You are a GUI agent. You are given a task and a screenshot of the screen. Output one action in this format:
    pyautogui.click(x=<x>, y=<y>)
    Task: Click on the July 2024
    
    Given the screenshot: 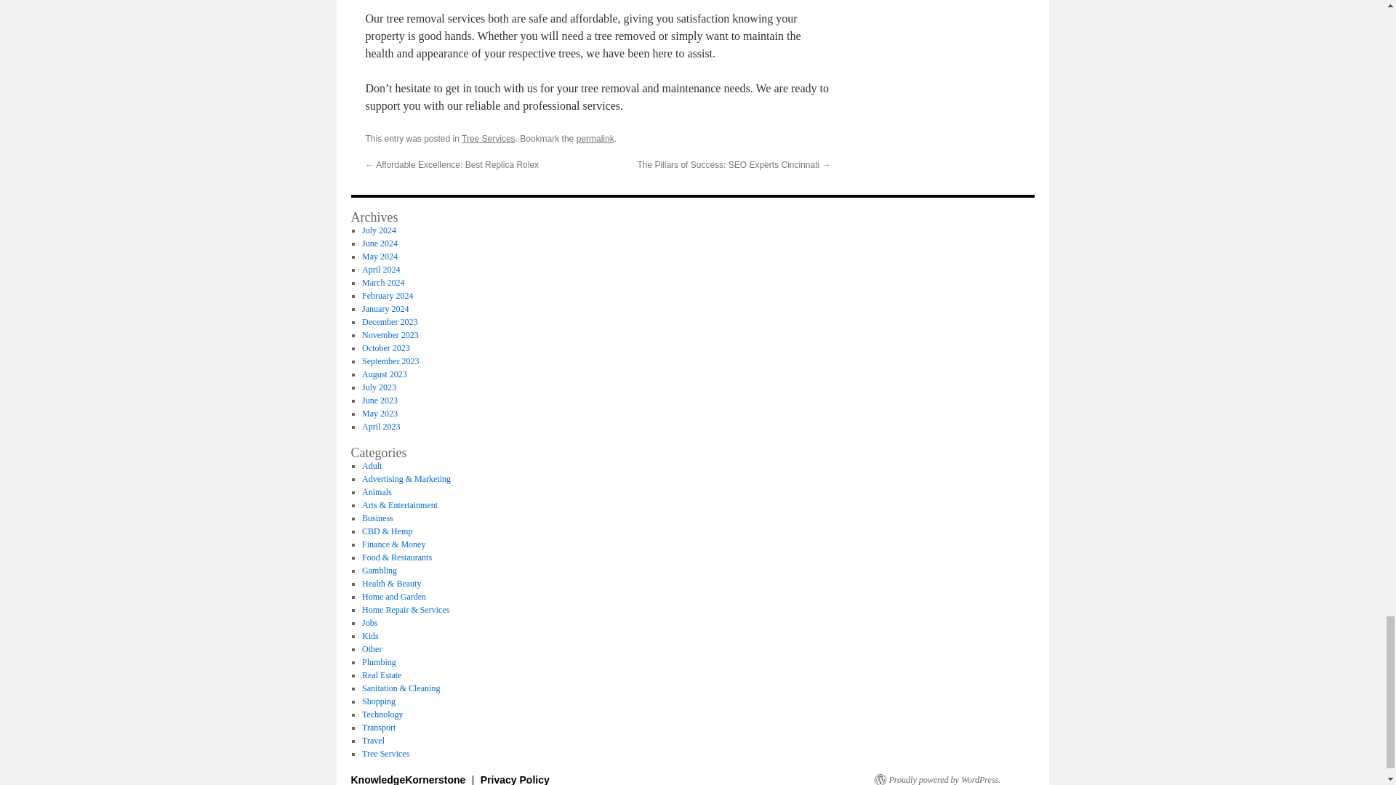 What is the action you would take?
    pyautogui.click(x=379, y=230)
    